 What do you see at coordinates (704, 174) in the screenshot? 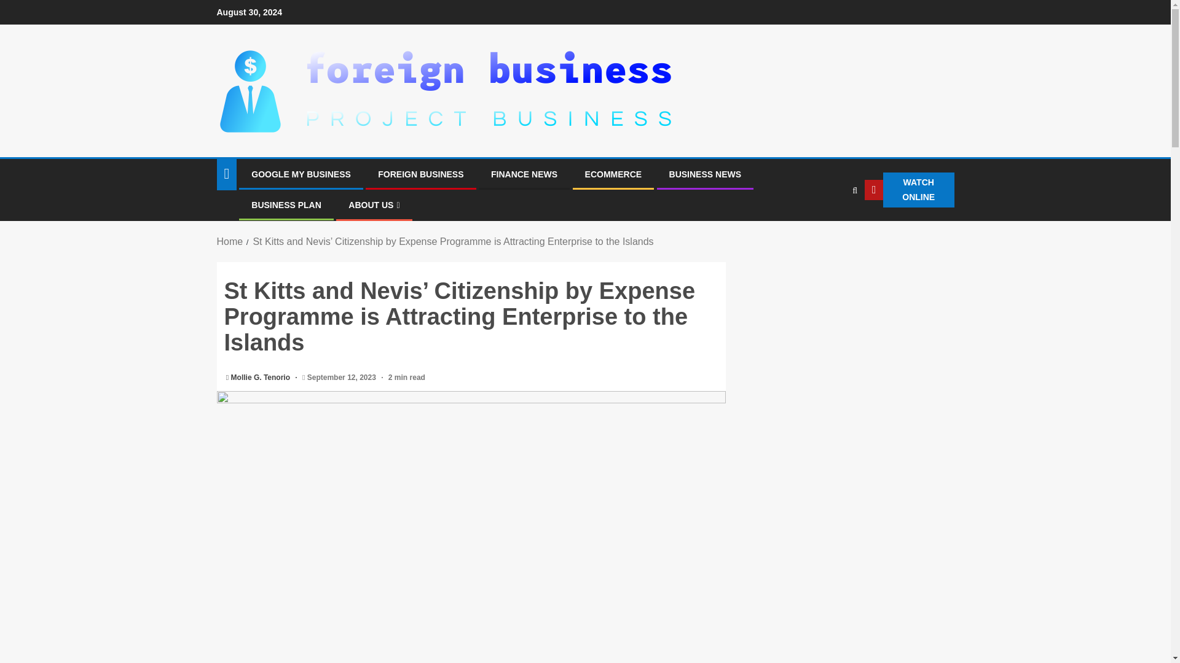
I see `BUSINESS NEWS` at bounding box center [704, 174].